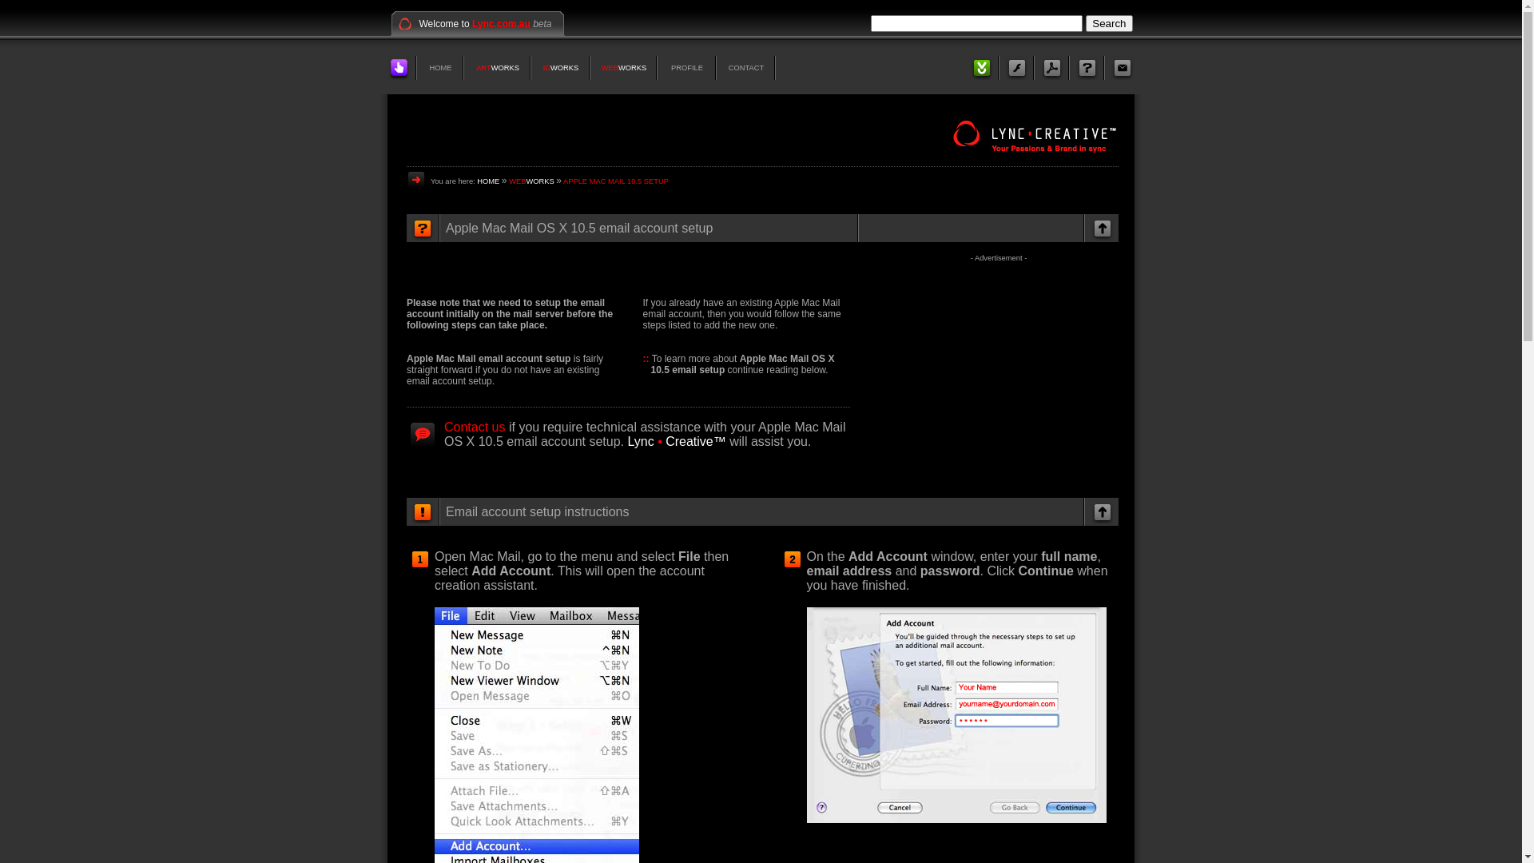  Describe the element at coordinates (610, 68) in the screenshot. I see `WEB` at that location.